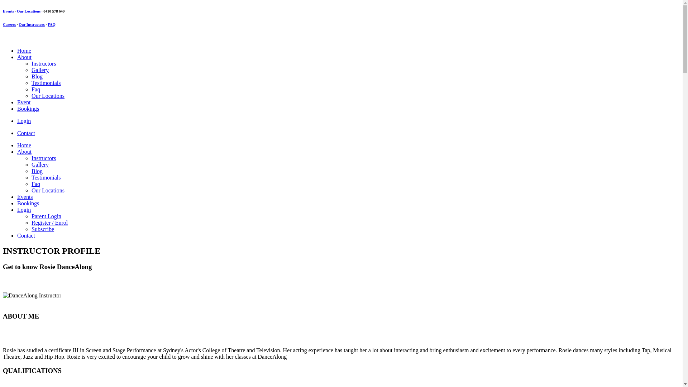 This screenshot has width=688, height=387. I want to click on Instructors, so click(44, 158).